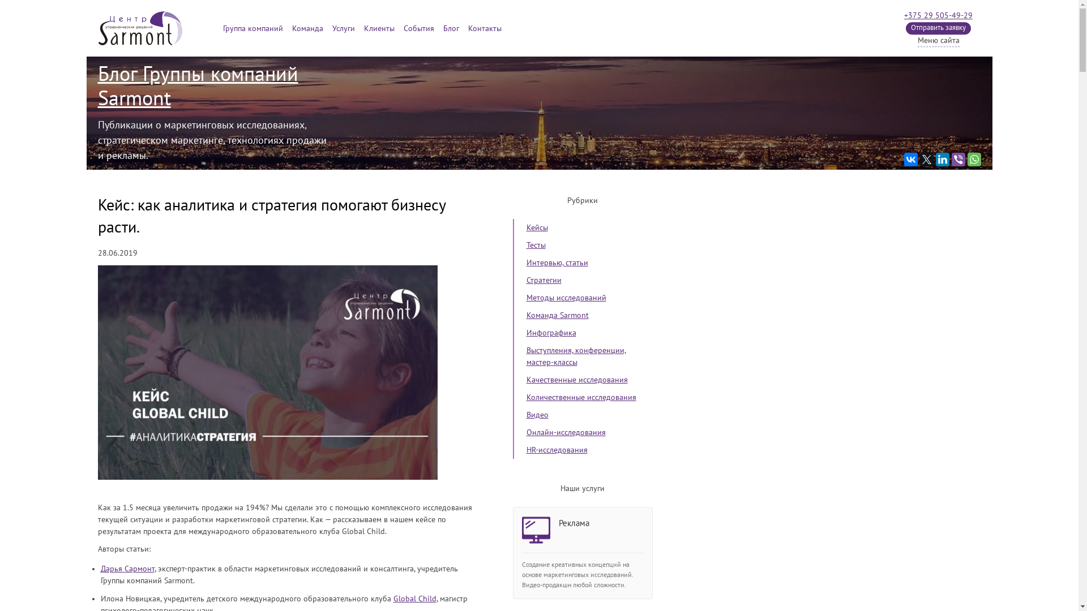 The width and height of the screenshot is (1087, 611). What do you see at coordinates (974, 160) in the screenshot?
I see `WhatsApp` at bounding box center [974, 160].